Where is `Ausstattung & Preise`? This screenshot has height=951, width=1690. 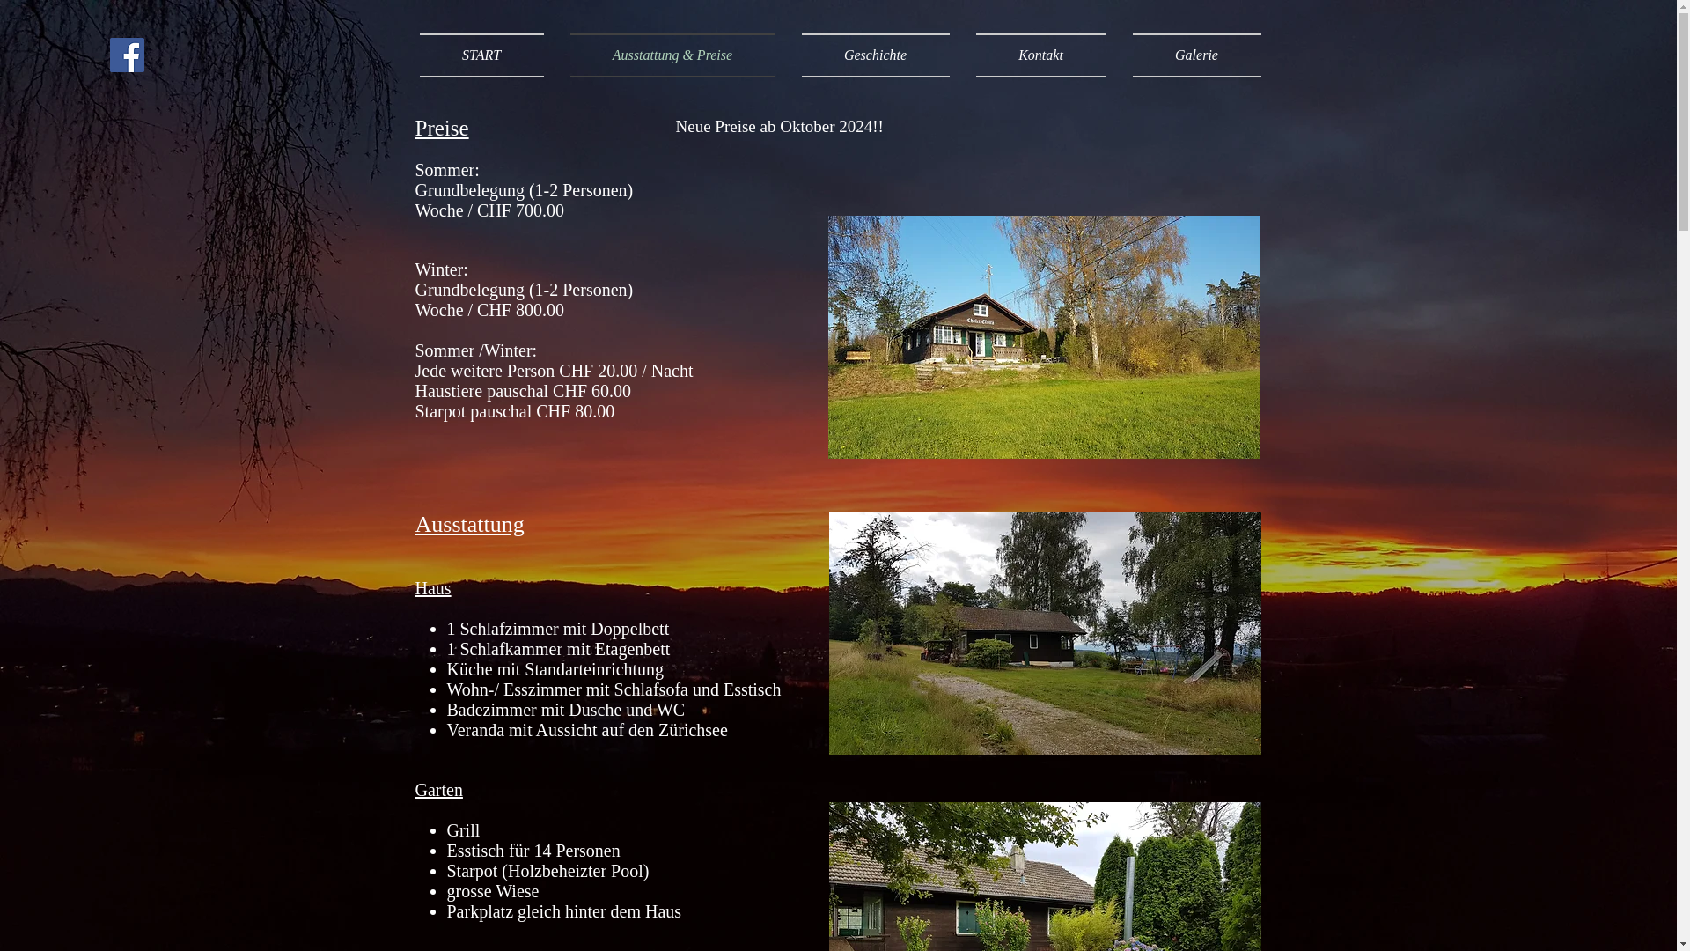 Ausstattung & Preise is located at coordinates (672, 55).